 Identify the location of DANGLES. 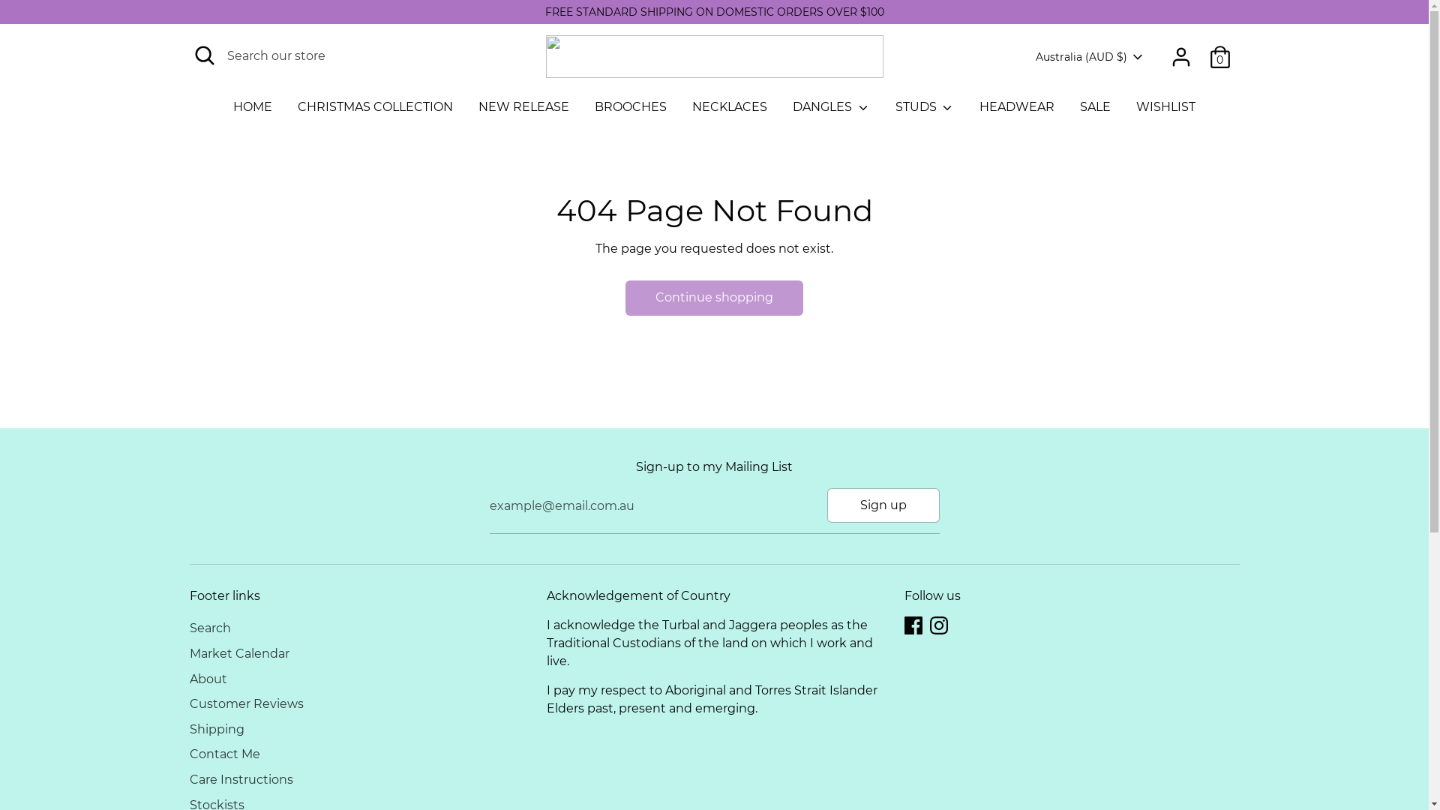
(831, 112).